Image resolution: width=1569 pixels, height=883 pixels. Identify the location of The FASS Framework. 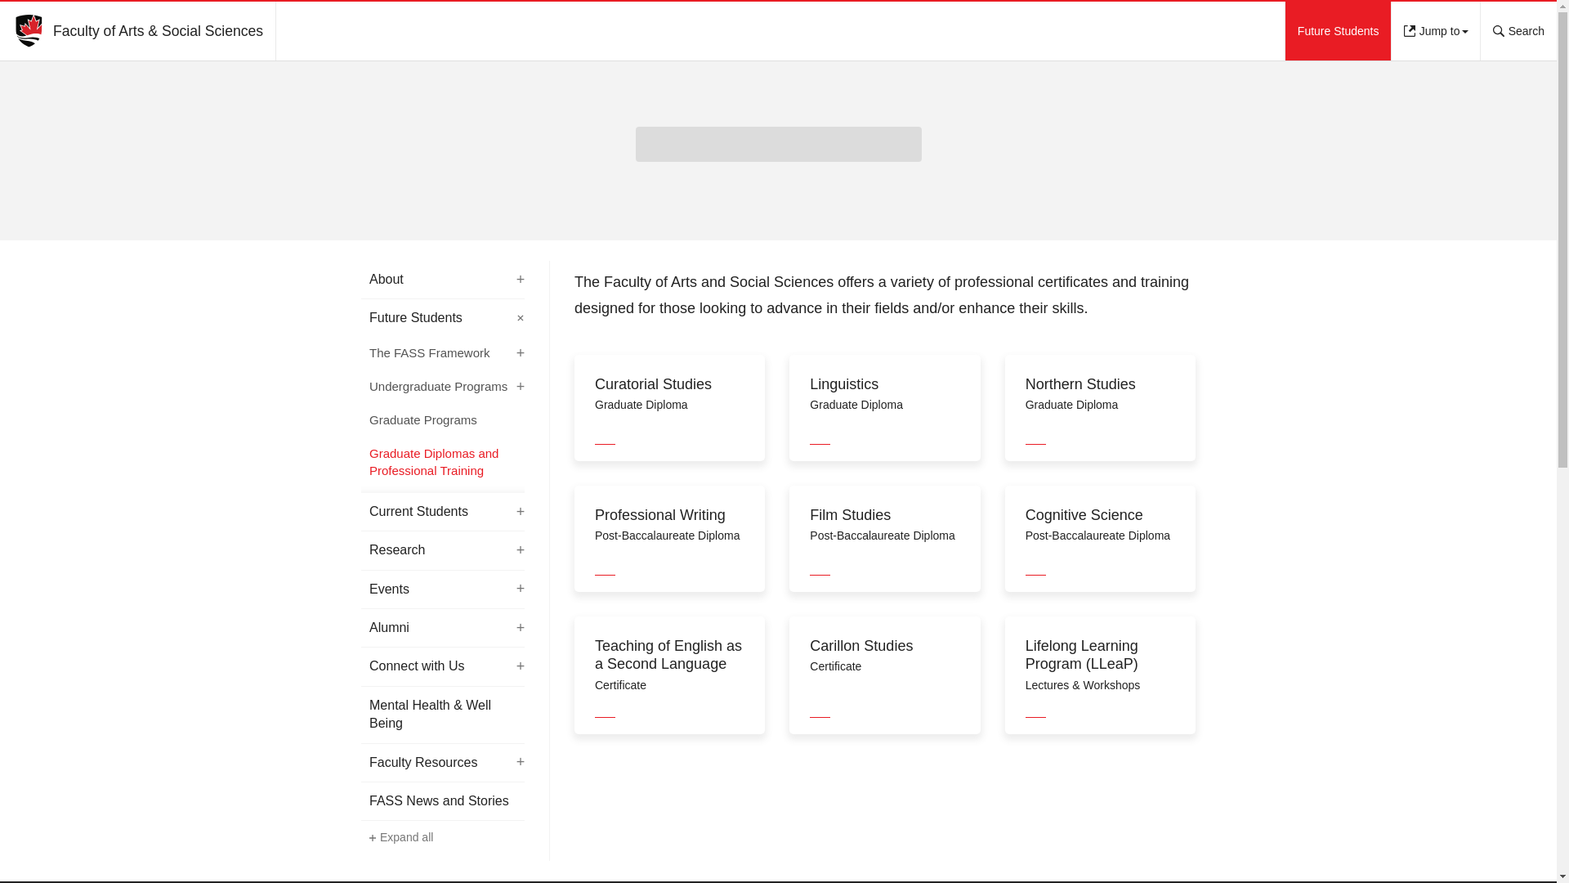
(442, 353).